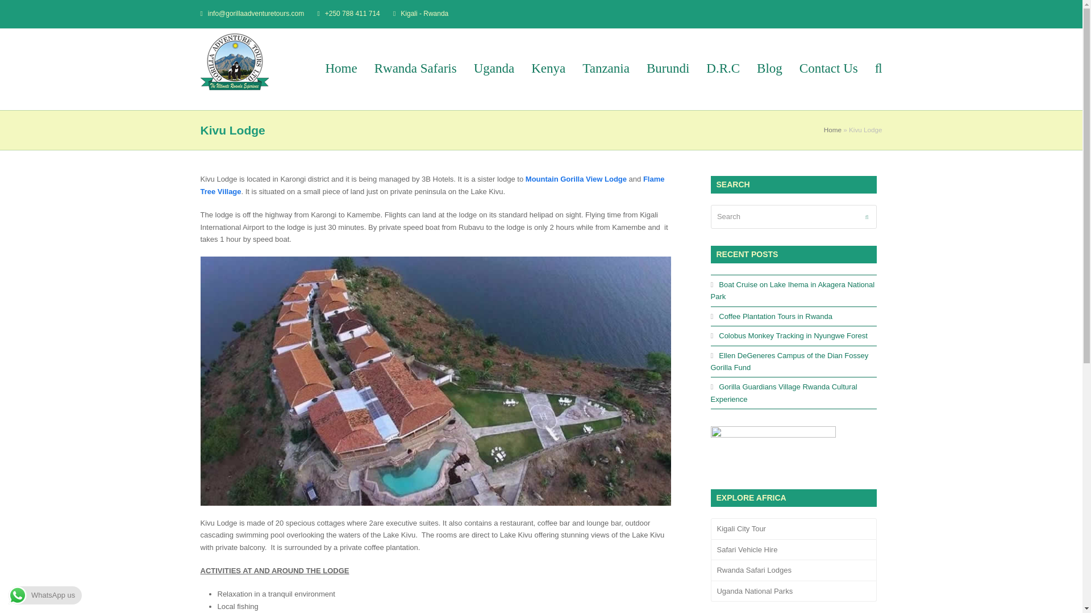 The image size is (1091, 613). Describe the element at coordinates (723, 69) in the screenshot. I see `D.R.C` at that location.